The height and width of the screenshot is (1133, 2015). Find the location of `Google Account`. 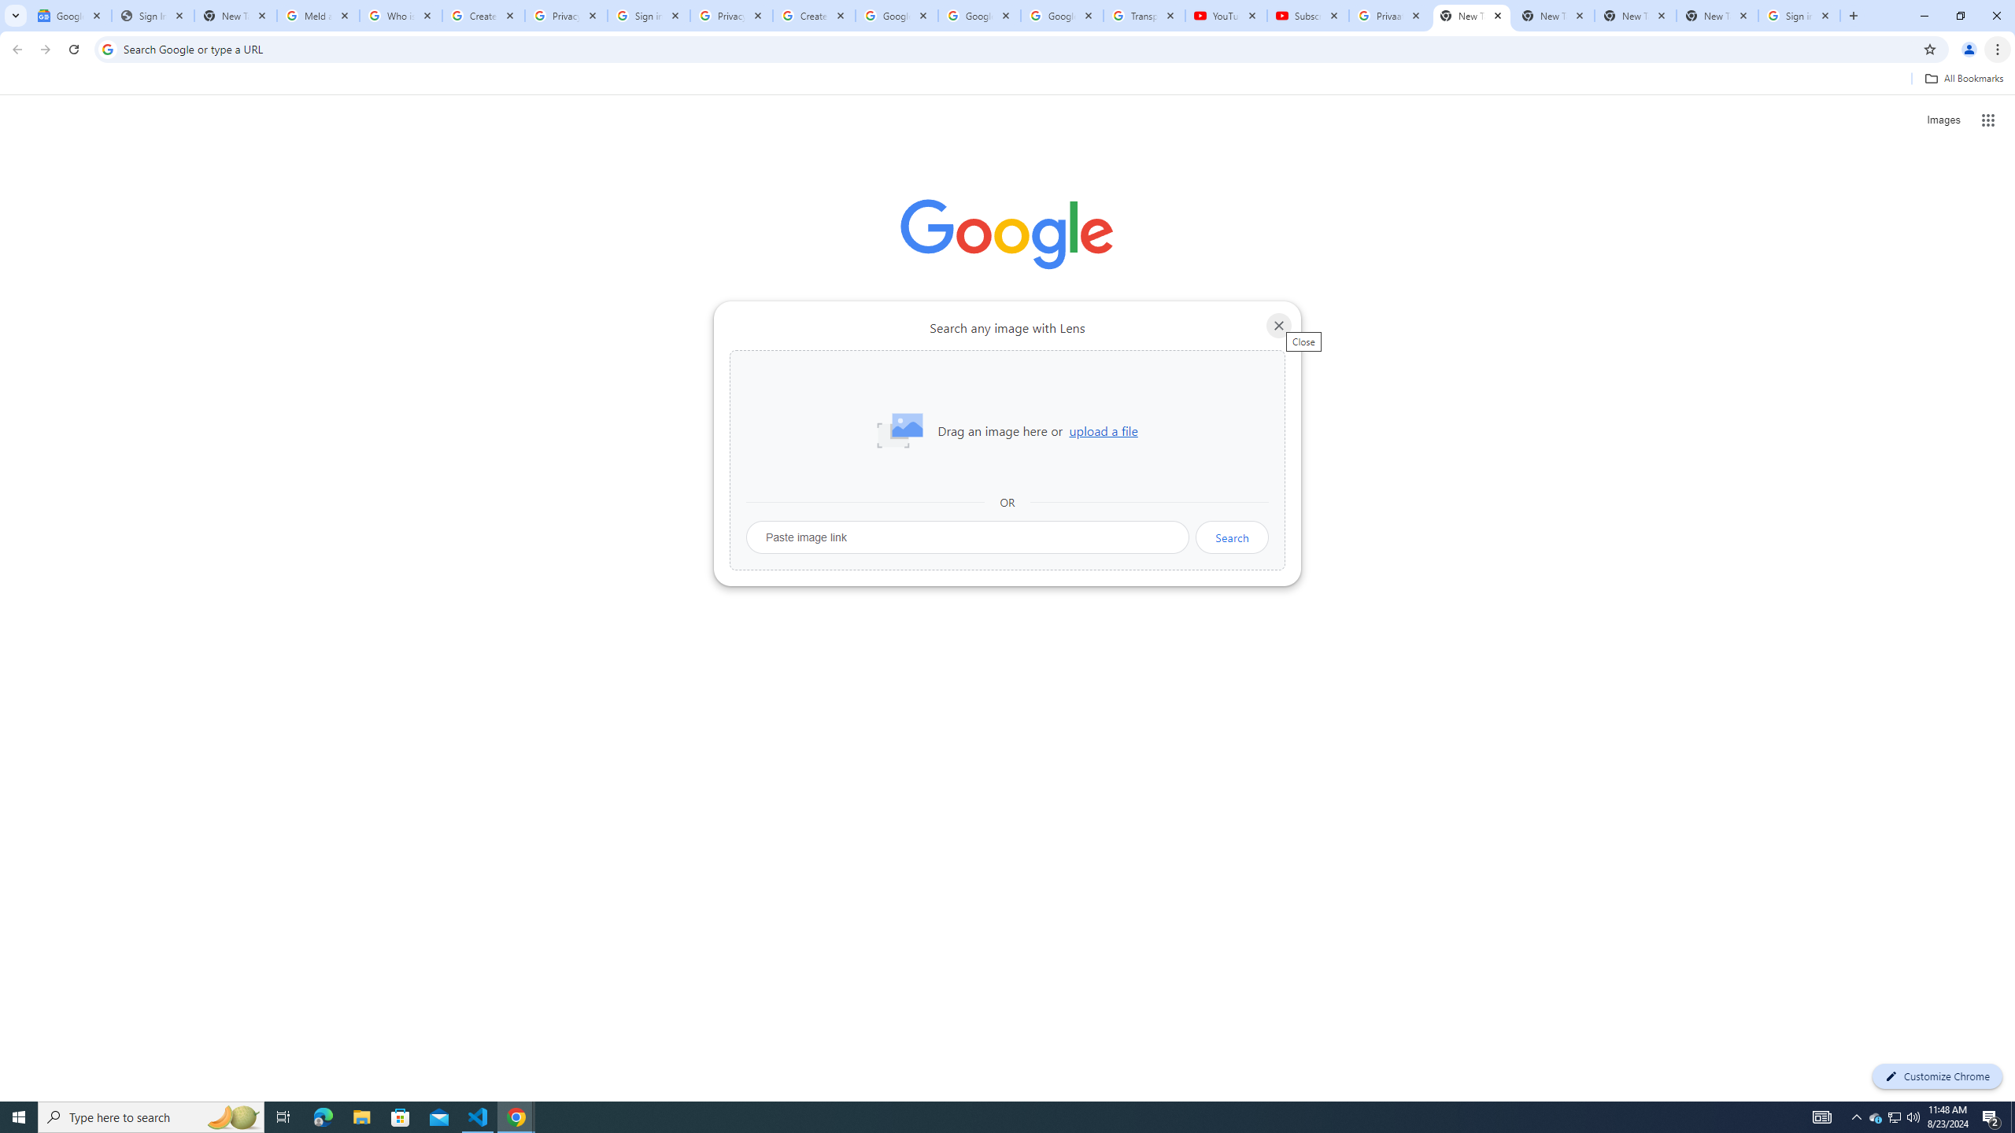

Google Account is located at coordinates (1061, 16).